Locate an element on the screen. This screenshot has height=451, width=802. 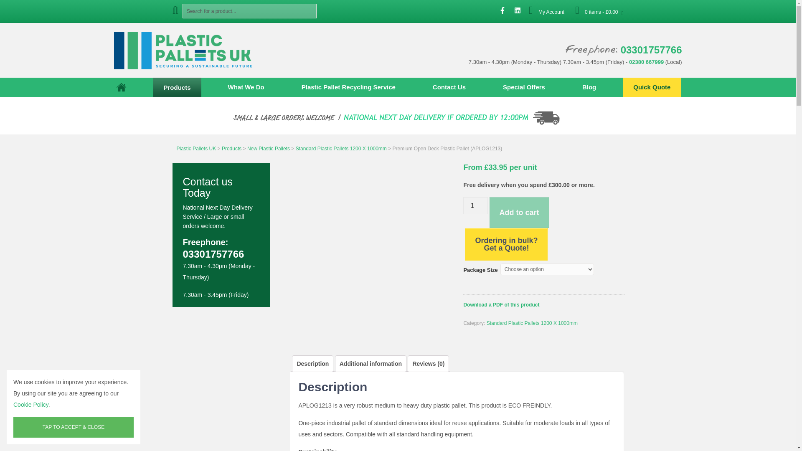
Go to Plastic Pallets UK. is located at coordinates (196, 148).